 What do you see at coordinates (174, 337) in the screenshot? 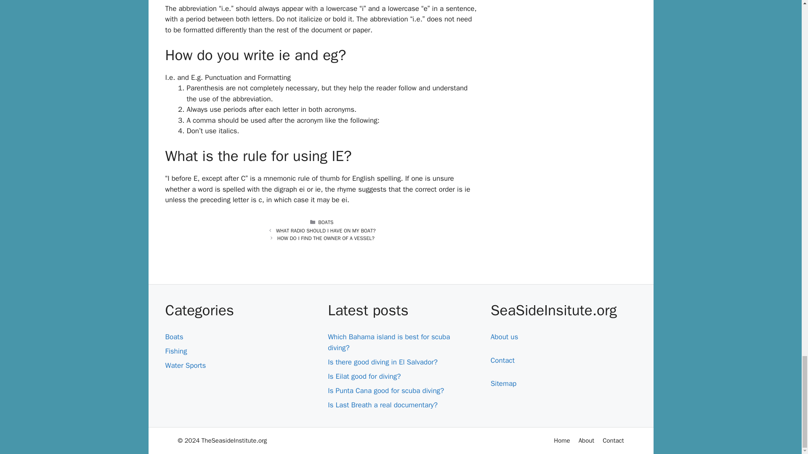
I see `Boats` at bounding box center [174, 337].